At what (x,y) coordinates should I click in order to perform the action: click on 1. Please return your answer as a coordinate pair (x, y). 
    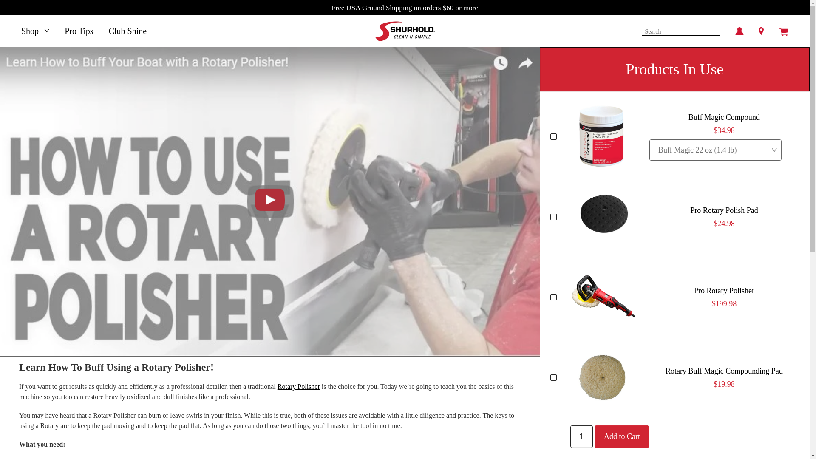
    Looking at the image, I should click on (581, 436).